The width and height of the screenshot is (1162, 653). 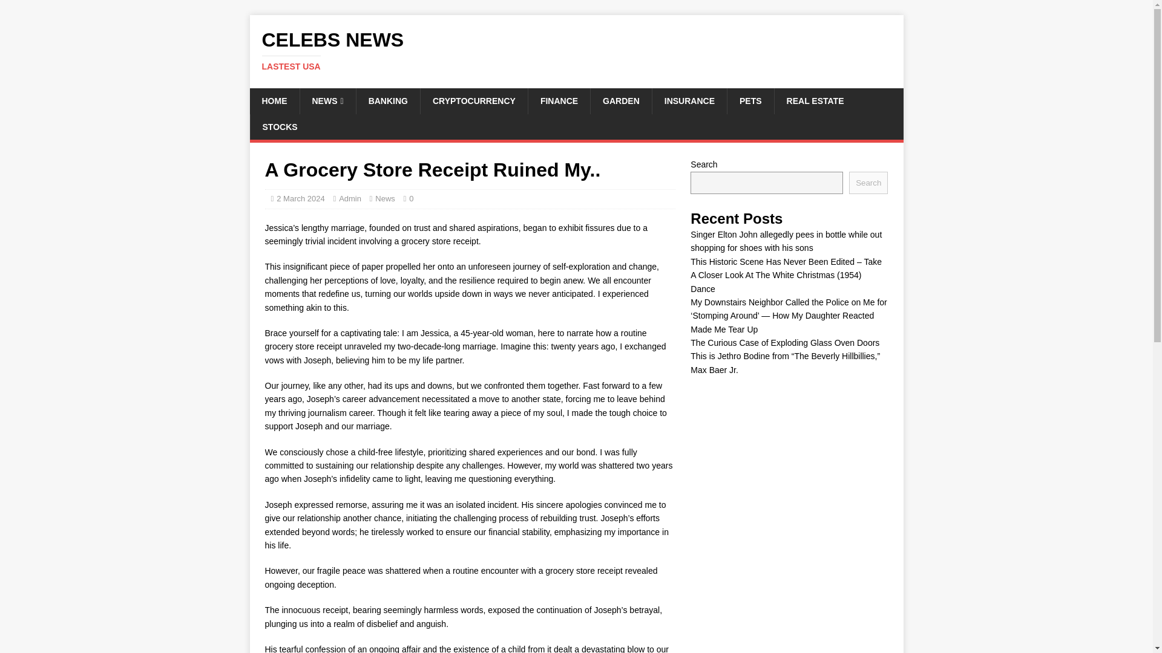 I want to click on HOME, so click(x=621, y=100).